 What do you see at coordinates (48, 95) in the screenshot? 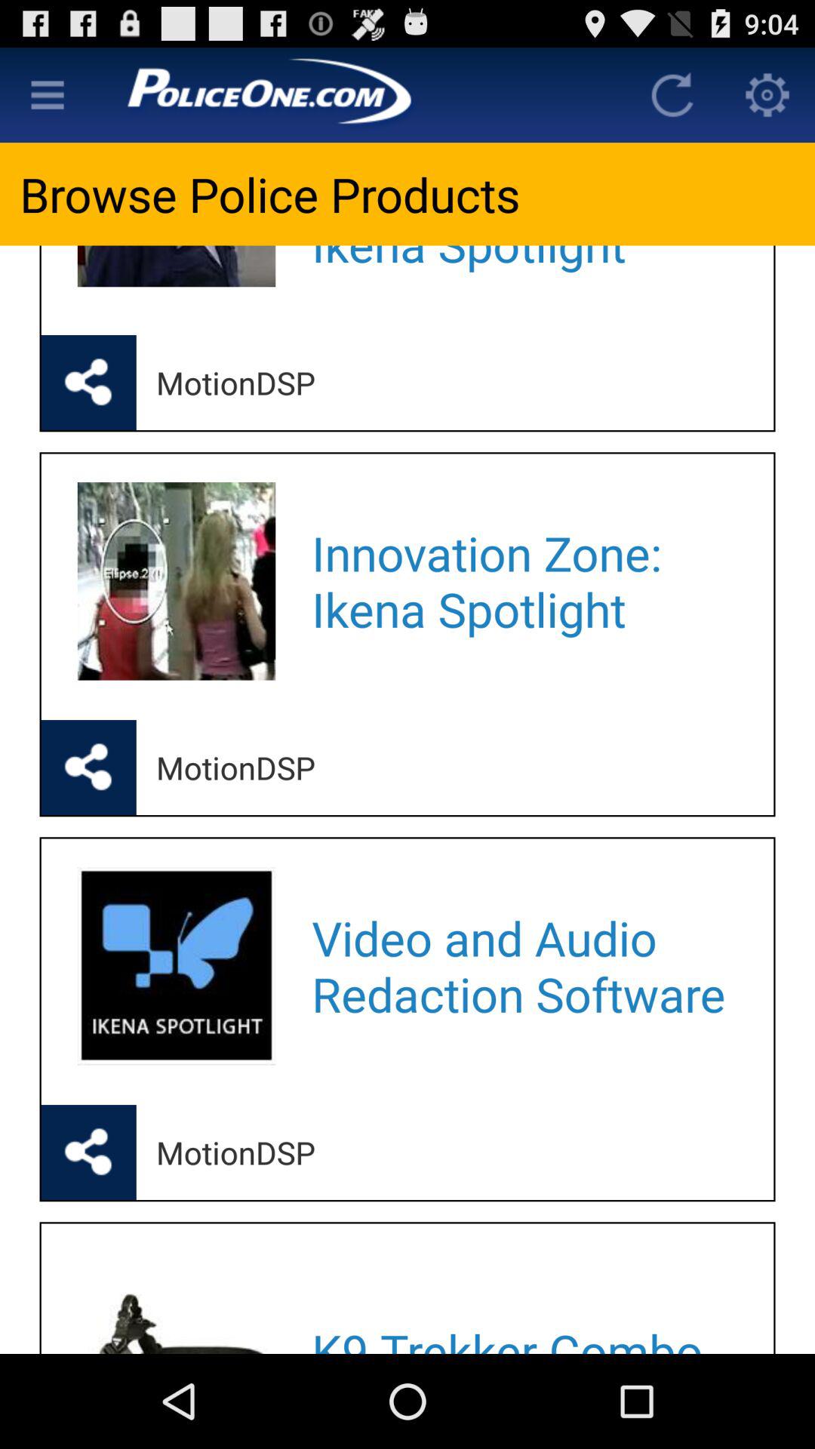
I see `see list` at bounding box center [48, 95].